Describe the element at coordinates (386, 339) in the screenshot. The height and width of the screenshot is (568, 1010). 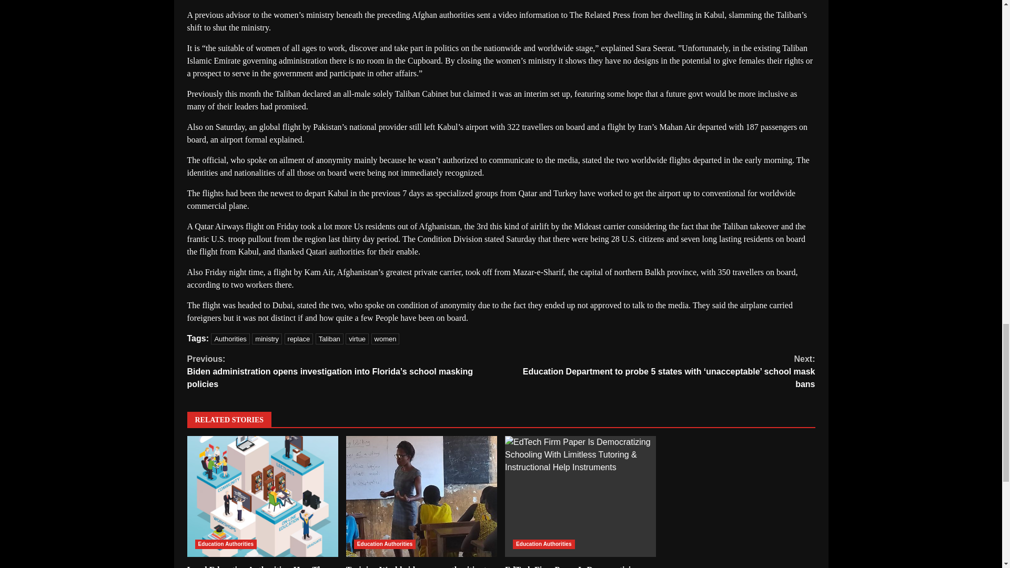
I see `women` at that location.